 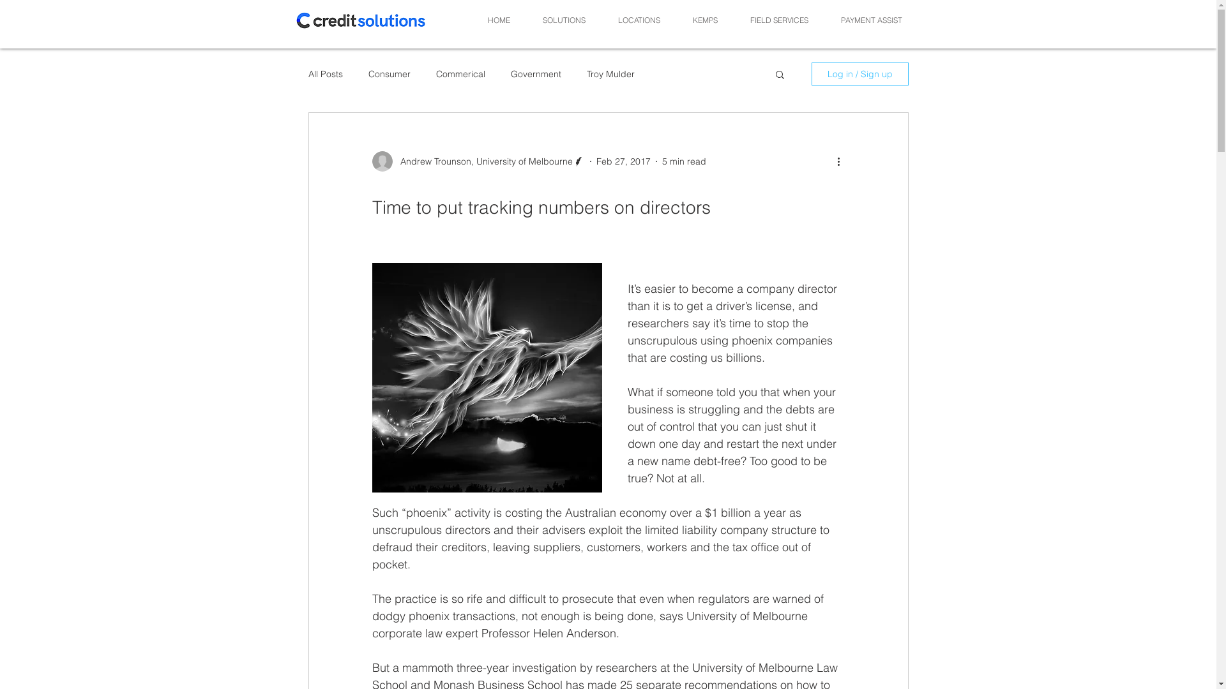 I want to click on PAYMENT ASSIST, so click(x=872, y=20).